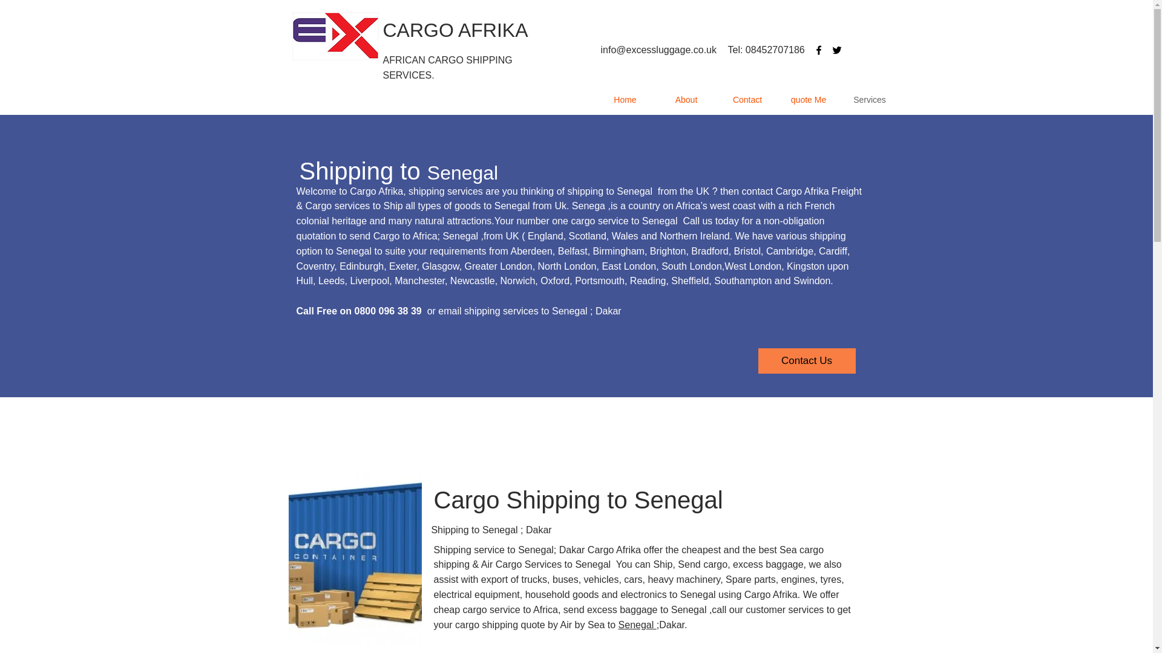 Image resolution: width=1162 pixels, height=653 pixels. I want to click on CARGO AFRIKA, so click(455, 30).